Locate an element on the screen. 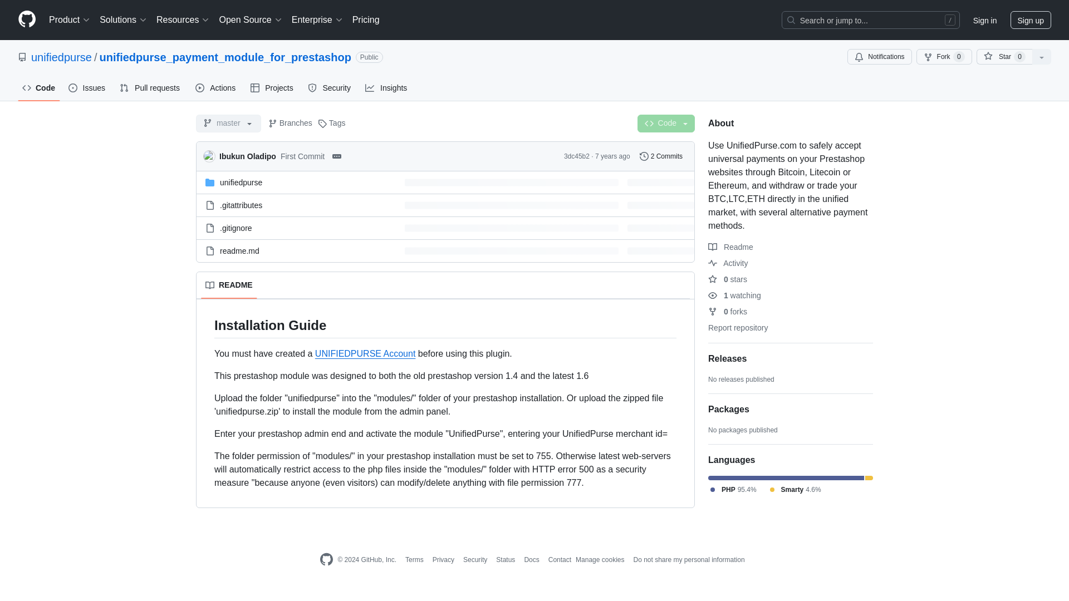  Resources is located at coordinates (183, 20).